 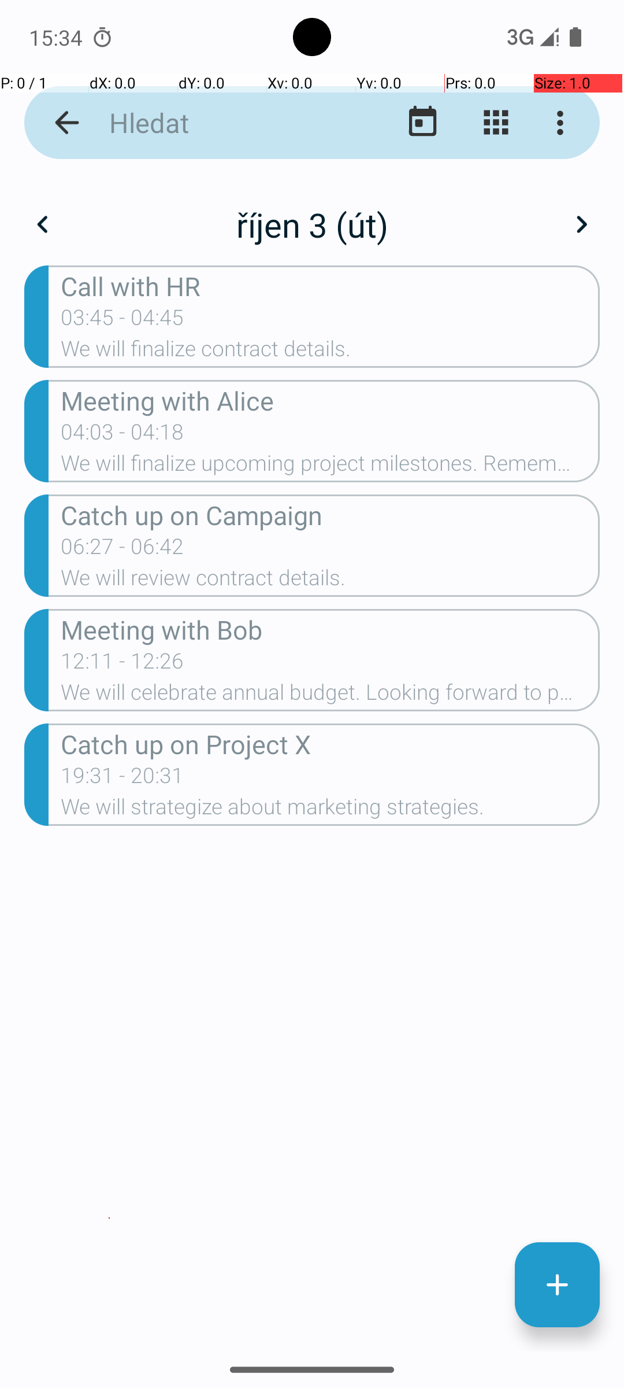 What do you see at coordinates (330, 696) in the screenshot?
I see `We will celebrate annual budget. Looking forward to productive discussions.` at bounding box center [330, 696].